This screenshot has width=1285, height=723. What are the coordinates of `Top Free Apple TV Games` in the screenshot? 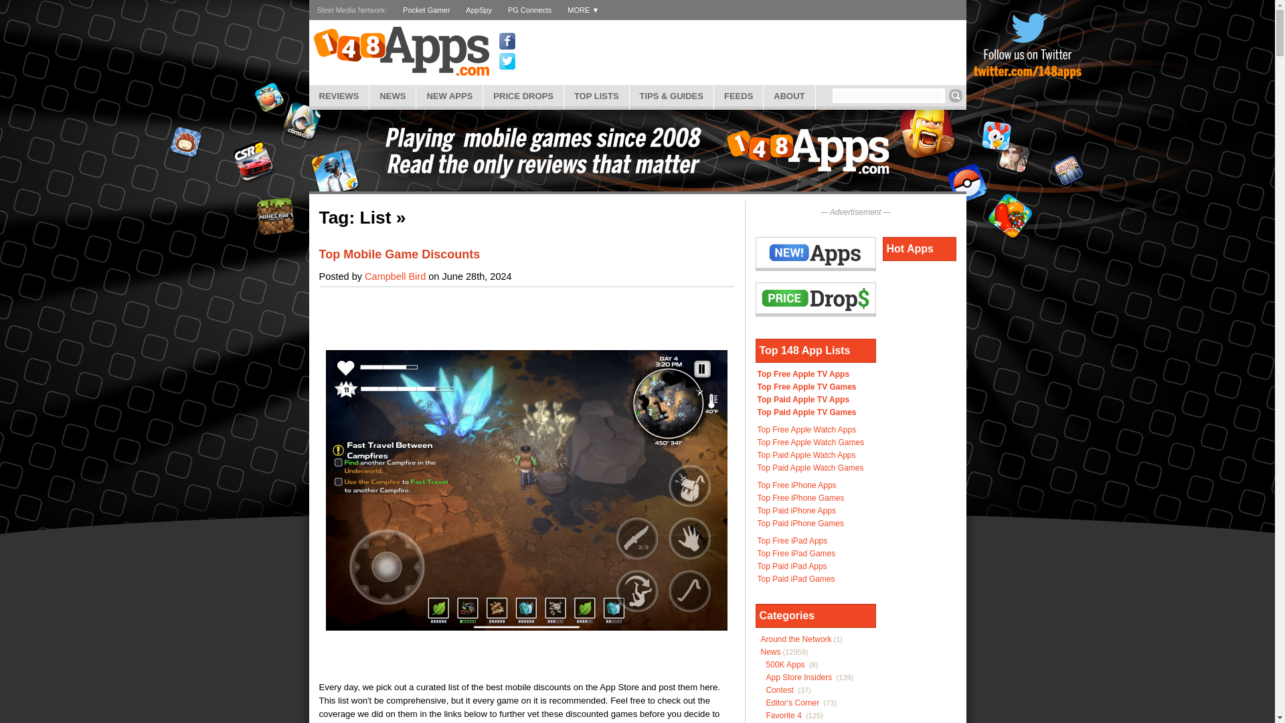 It's located at (807, 387).